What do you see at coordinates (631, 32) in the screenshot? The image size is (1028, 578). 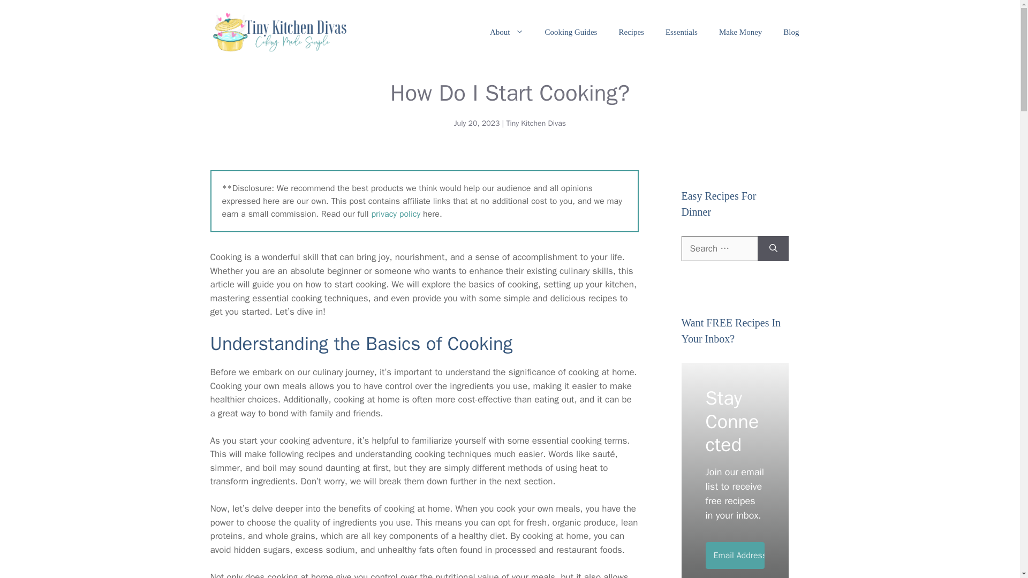 I see `Recipes` at bounding box center [631, 32].